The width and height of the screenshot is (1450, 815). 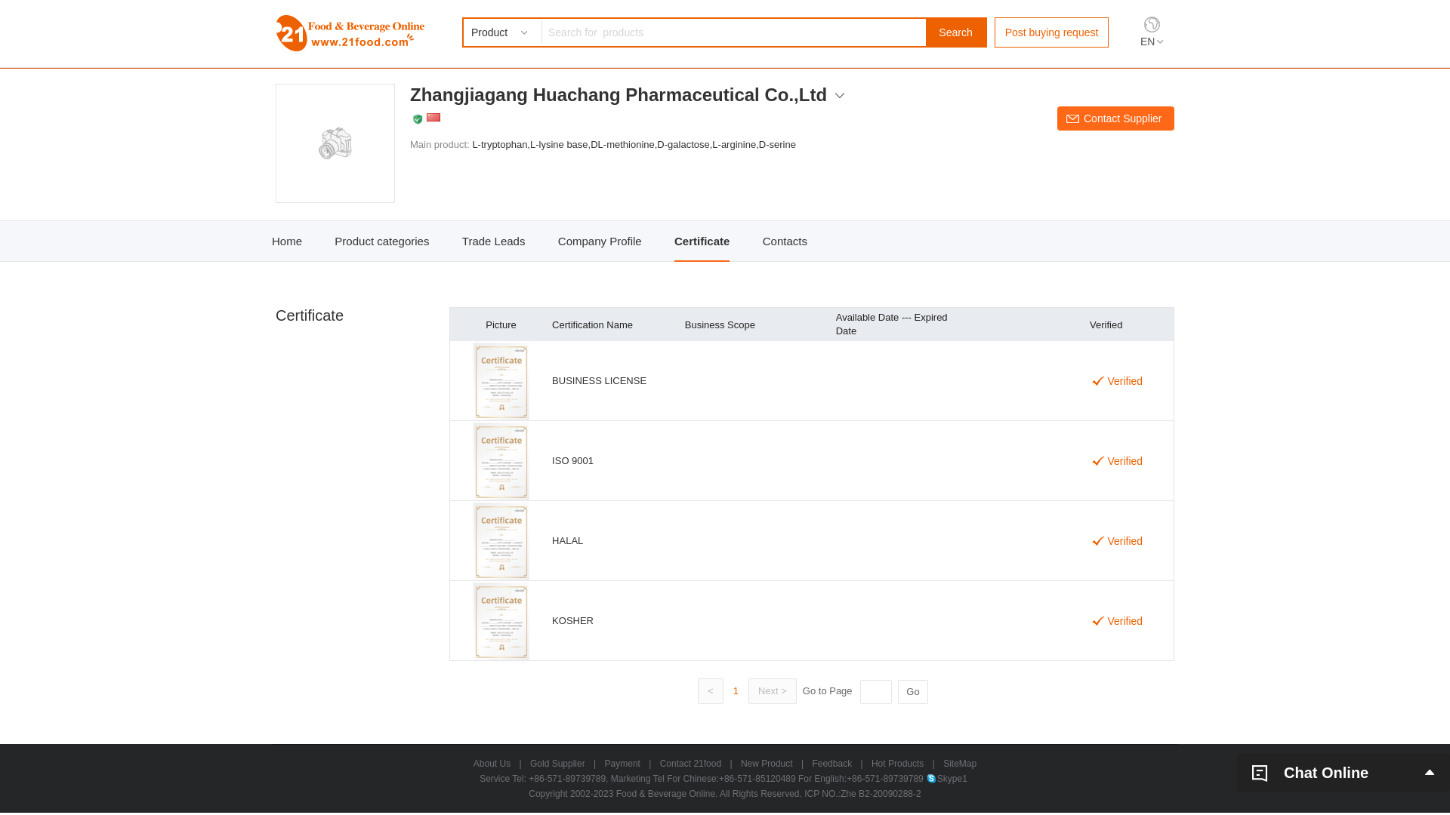 I want to click on New Product, so click(x=767, y=764).